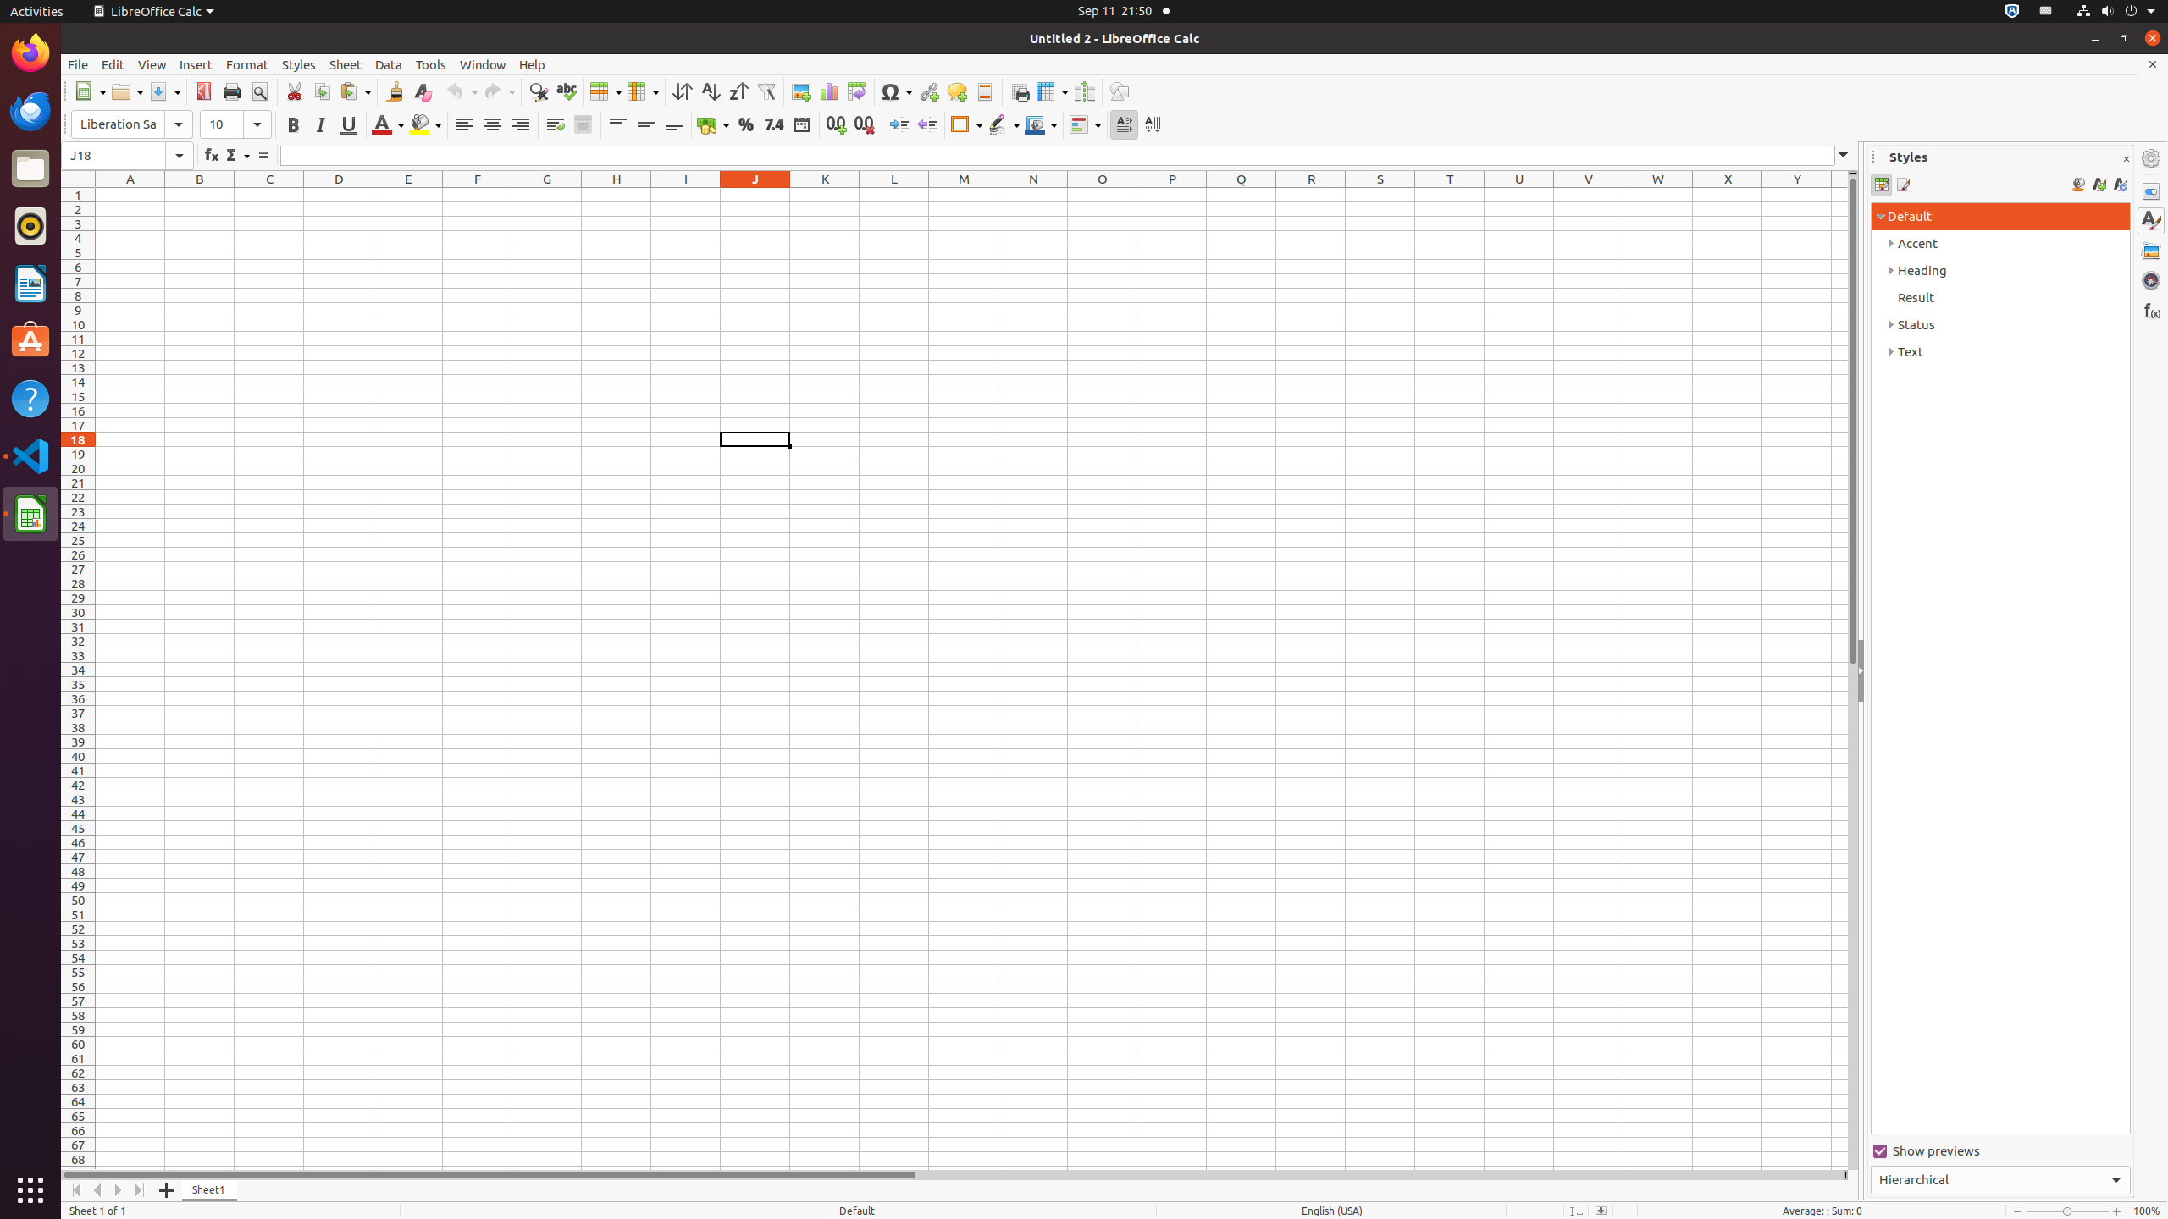 The width and height of the screenshot is (2168, 1219). I want to click on N1, so click(1033, 195).